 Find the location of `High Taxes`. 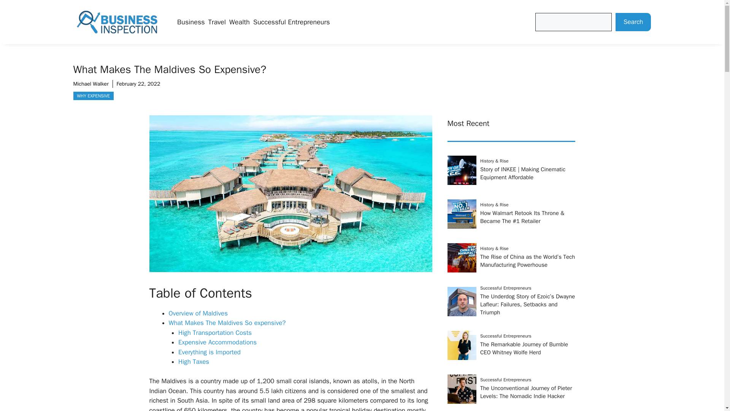

High Taxes is located at coordinates (193, 362).